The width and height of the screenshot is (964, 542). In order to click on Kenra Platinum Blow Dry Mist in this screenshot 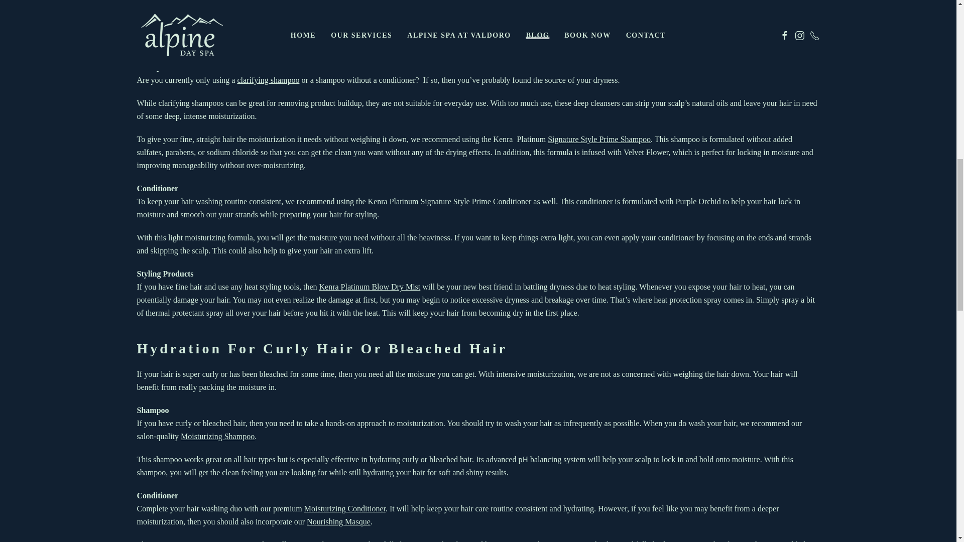, I will do `click(370, 286)`.